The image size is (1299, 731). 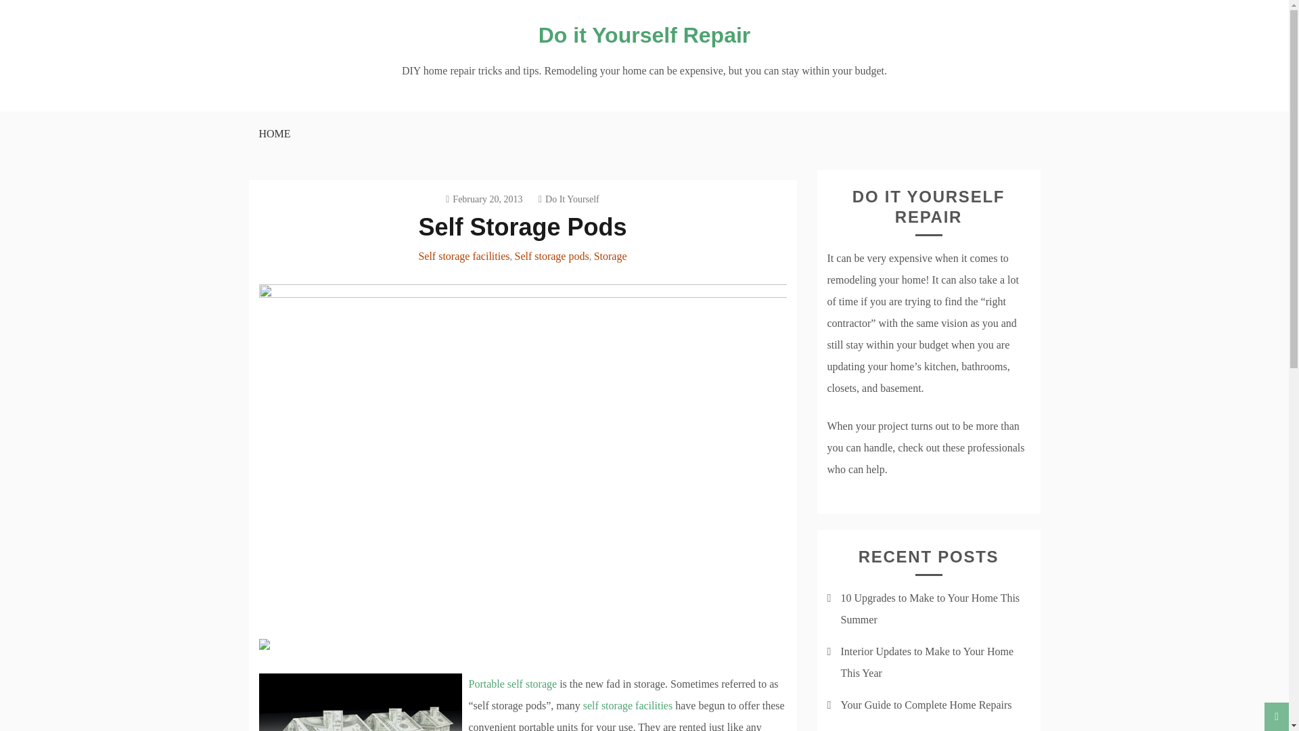 What do you see at coordinates (644, 35) in the screenshot?
I see `Do it Yourself Repair` at bounding box center [644, 35].